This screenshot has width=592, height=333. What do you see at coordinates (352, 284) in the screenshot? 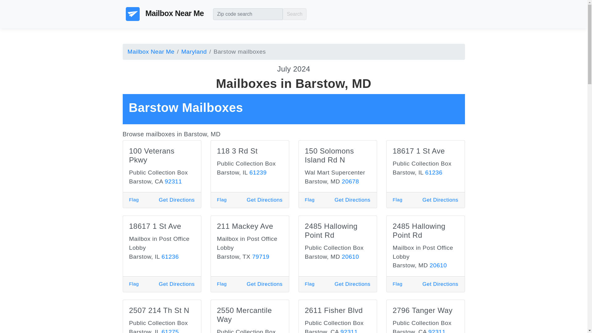
I see `Get Directions` at bounding box center [352, 284].